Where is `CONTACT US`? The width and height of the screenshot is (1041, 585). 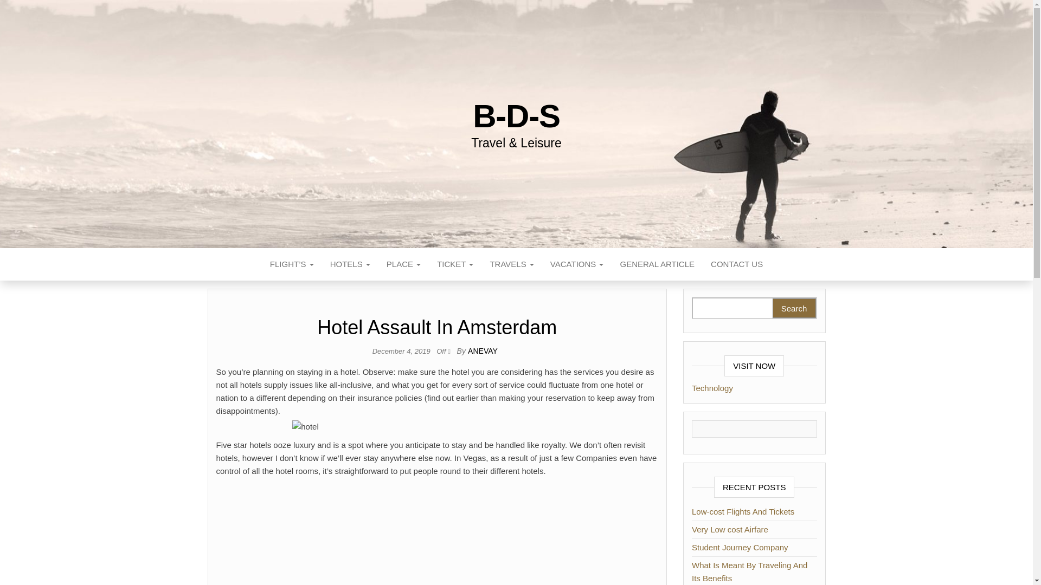
CONTACT US is located at coordinates (737, 264).